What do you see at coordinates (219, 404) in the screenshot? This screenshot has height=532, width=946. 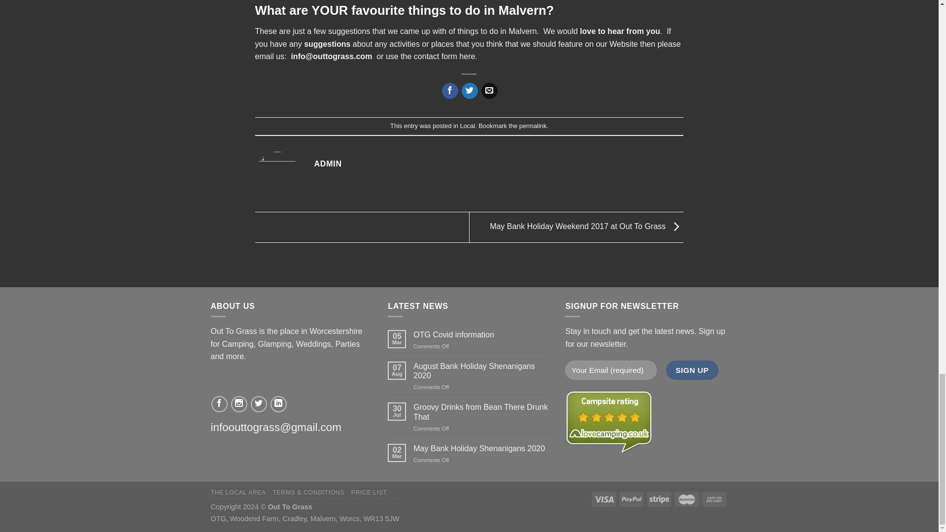 I see `Follow on Facebook` at bounding box center [219, 404].